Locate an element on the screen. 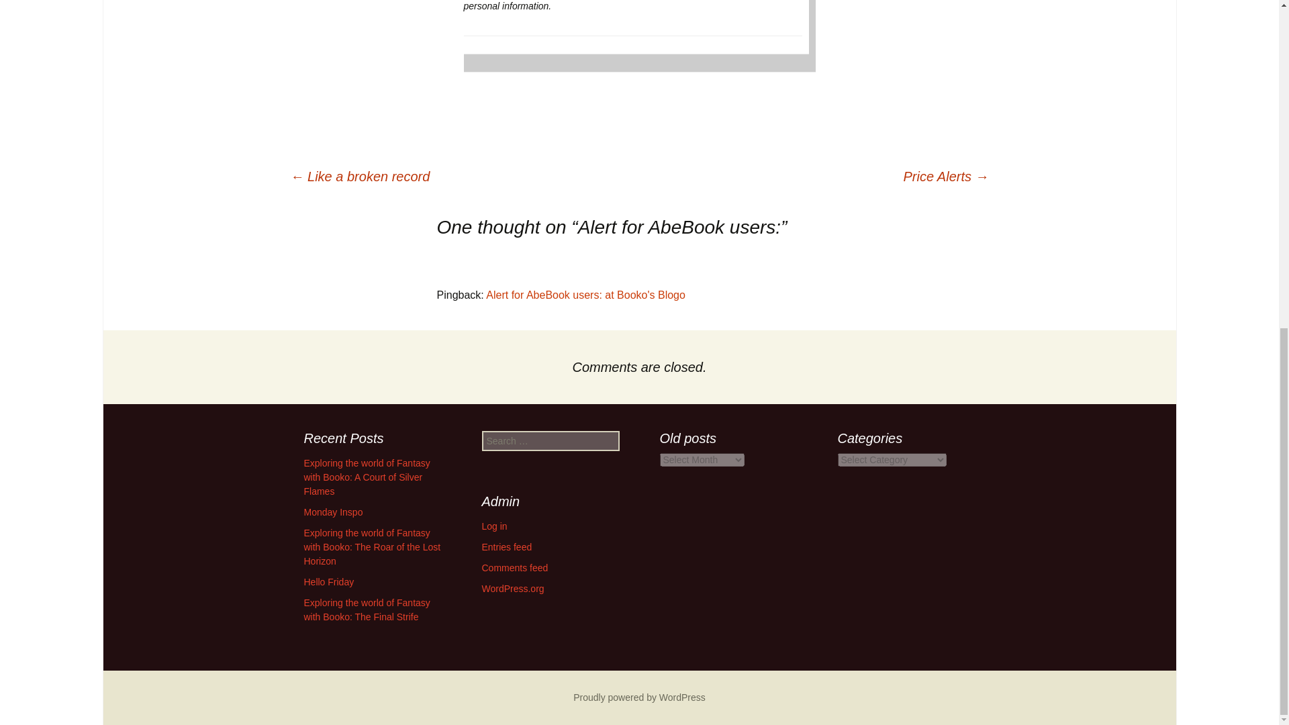  Exploring the world of Fantasy with Booko: The Final Strife is located at coordinates (366, 610).